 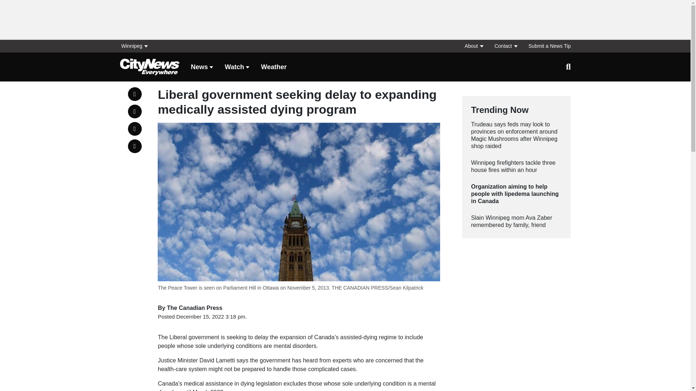 What do you see at coordinates (237, 67) in the screenshot?
I see `Watch` at bounding box center [237, 67].